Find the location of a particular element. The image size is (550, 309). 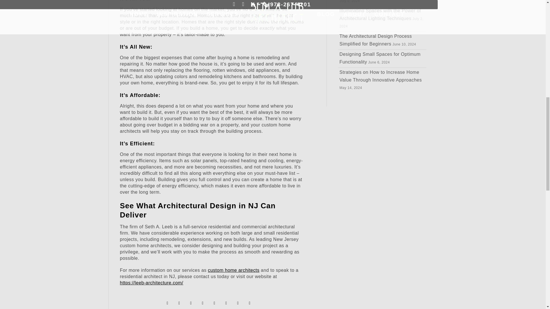

Share is located at coordinates (191, 303).